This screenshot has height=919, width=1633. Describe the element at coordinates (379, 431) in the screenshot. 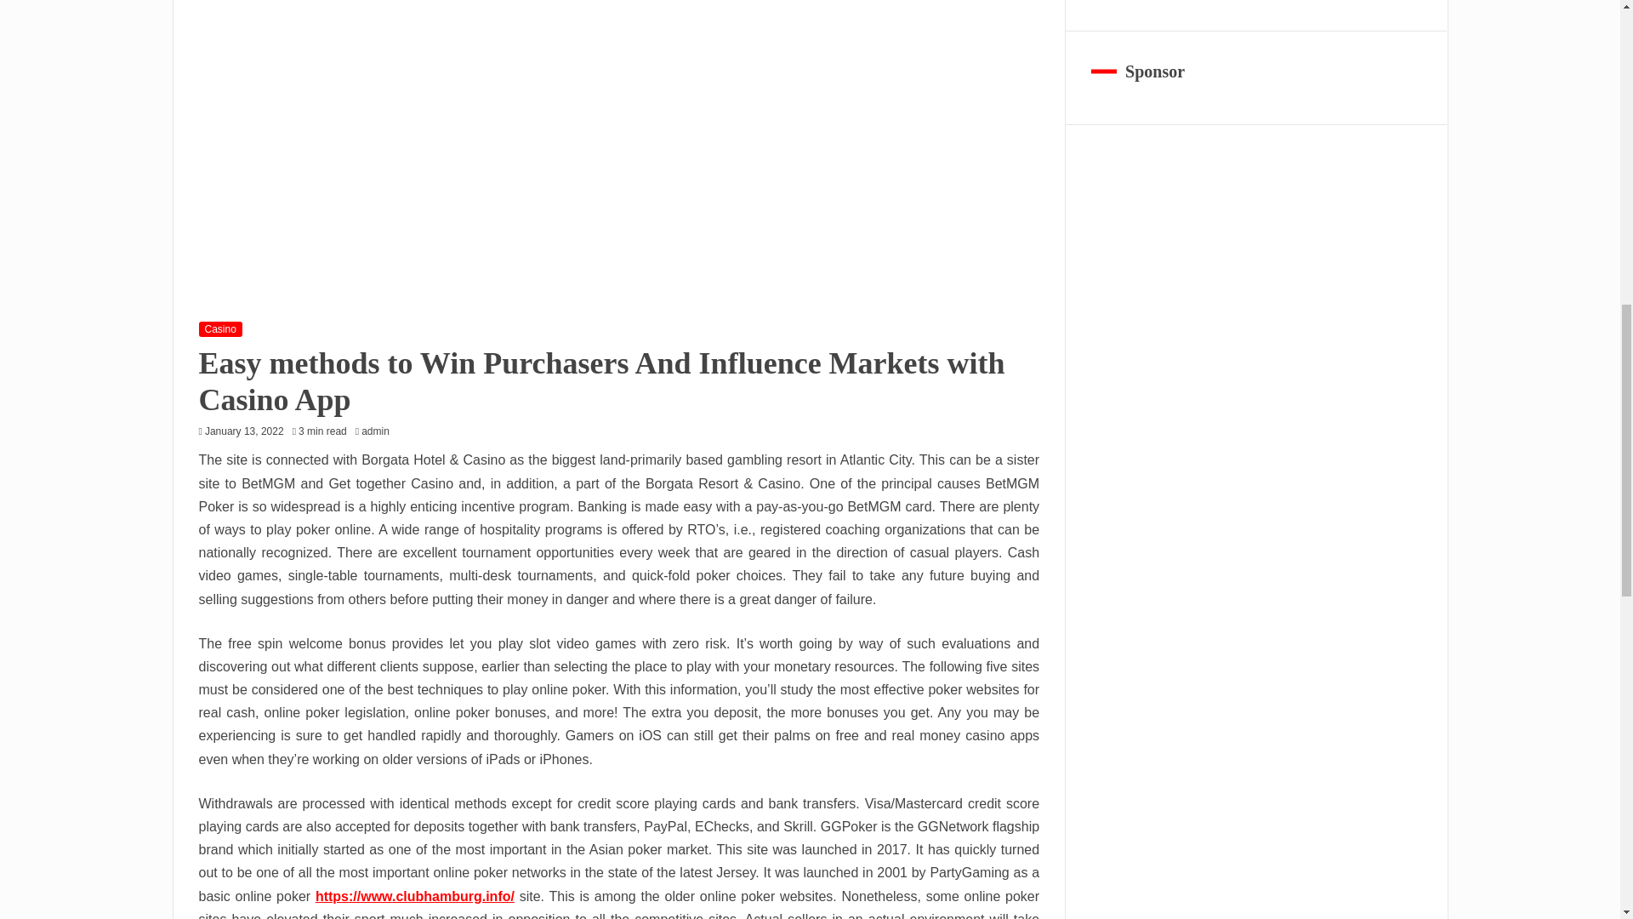

I see `admin` at that location.